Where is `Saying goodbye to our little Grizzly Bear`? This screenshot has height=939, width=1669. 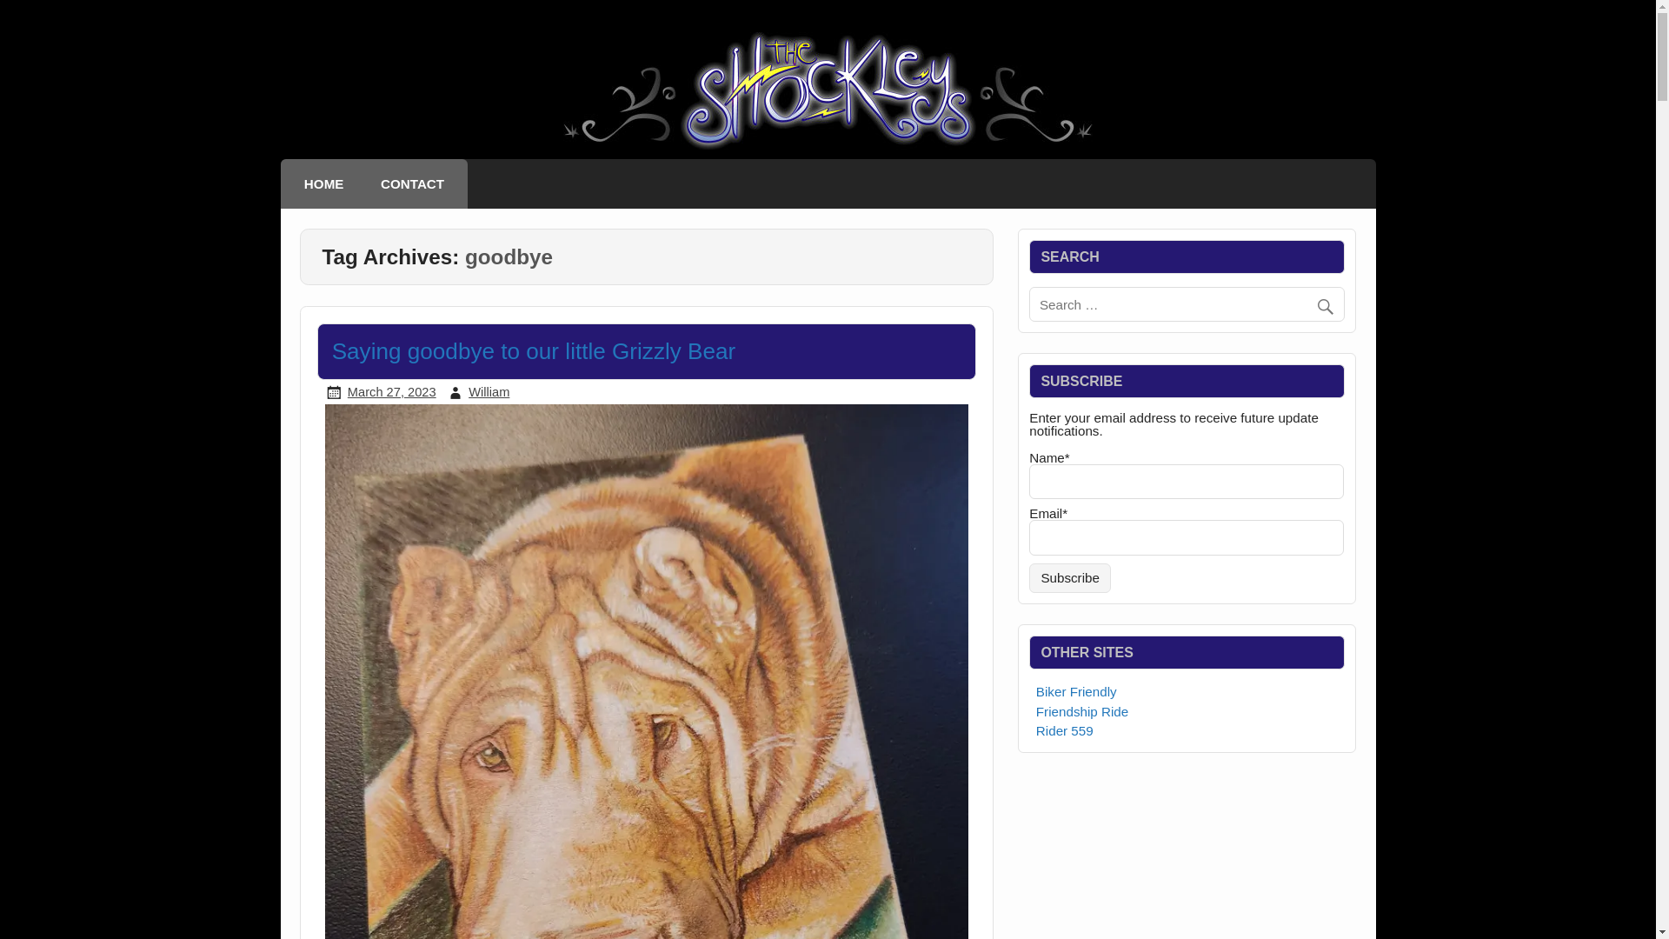
Saying goodbye to our little Grizzly Bear is located at coordinates (534, 351).